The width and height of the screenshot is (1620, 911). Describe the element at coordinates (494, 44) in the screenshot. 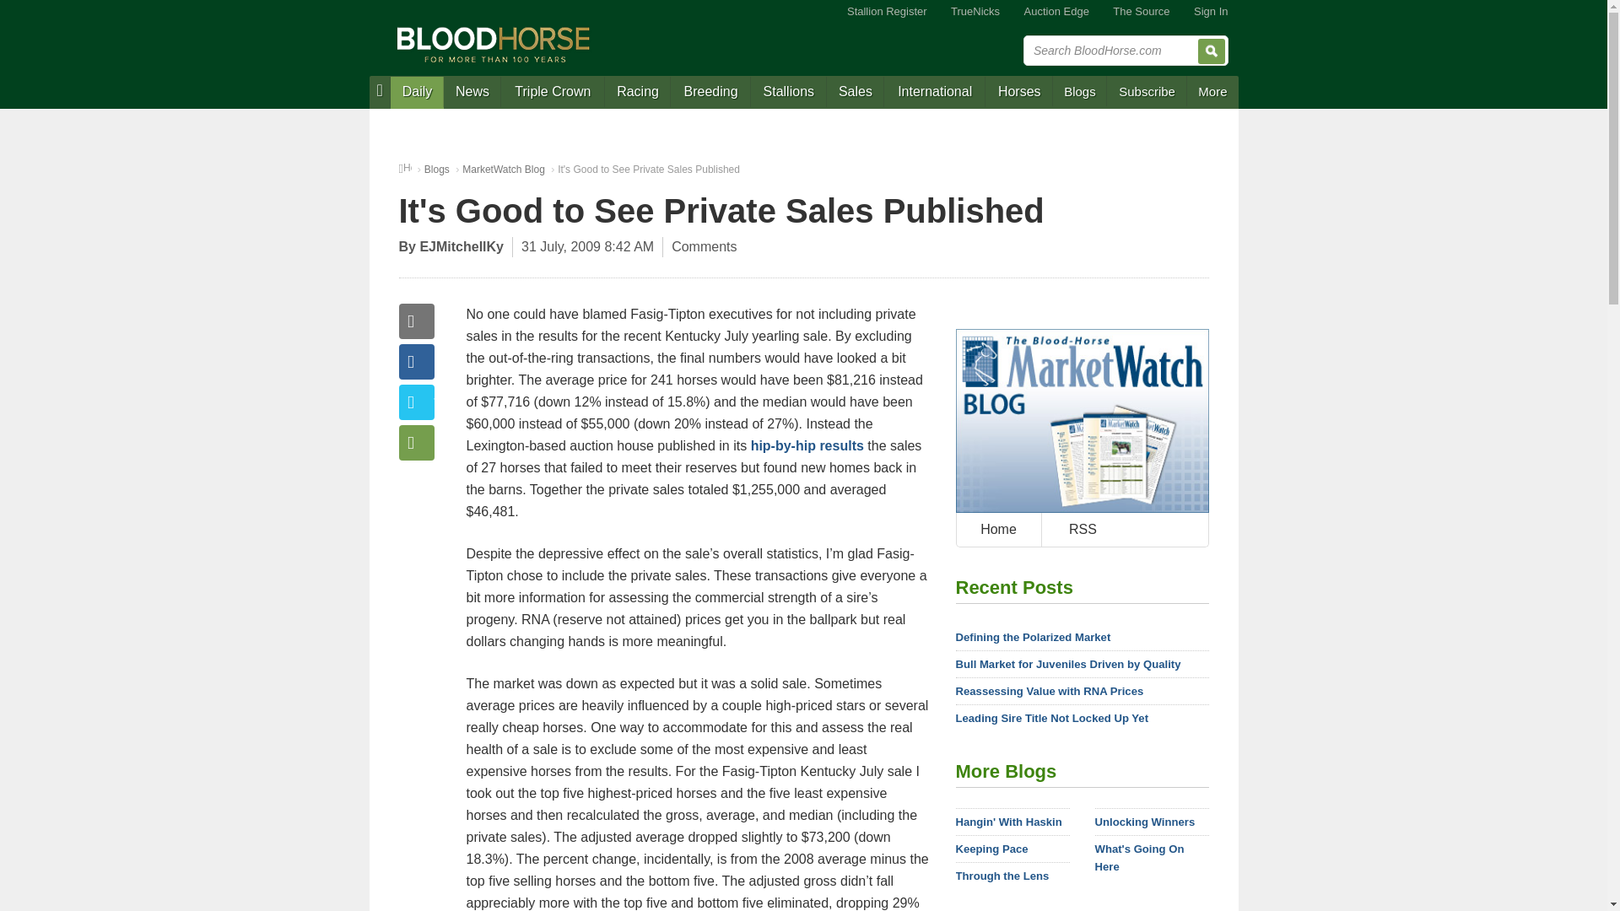

I see `Blood-Horse: Thoroughbred Horse Racing News` at that location.